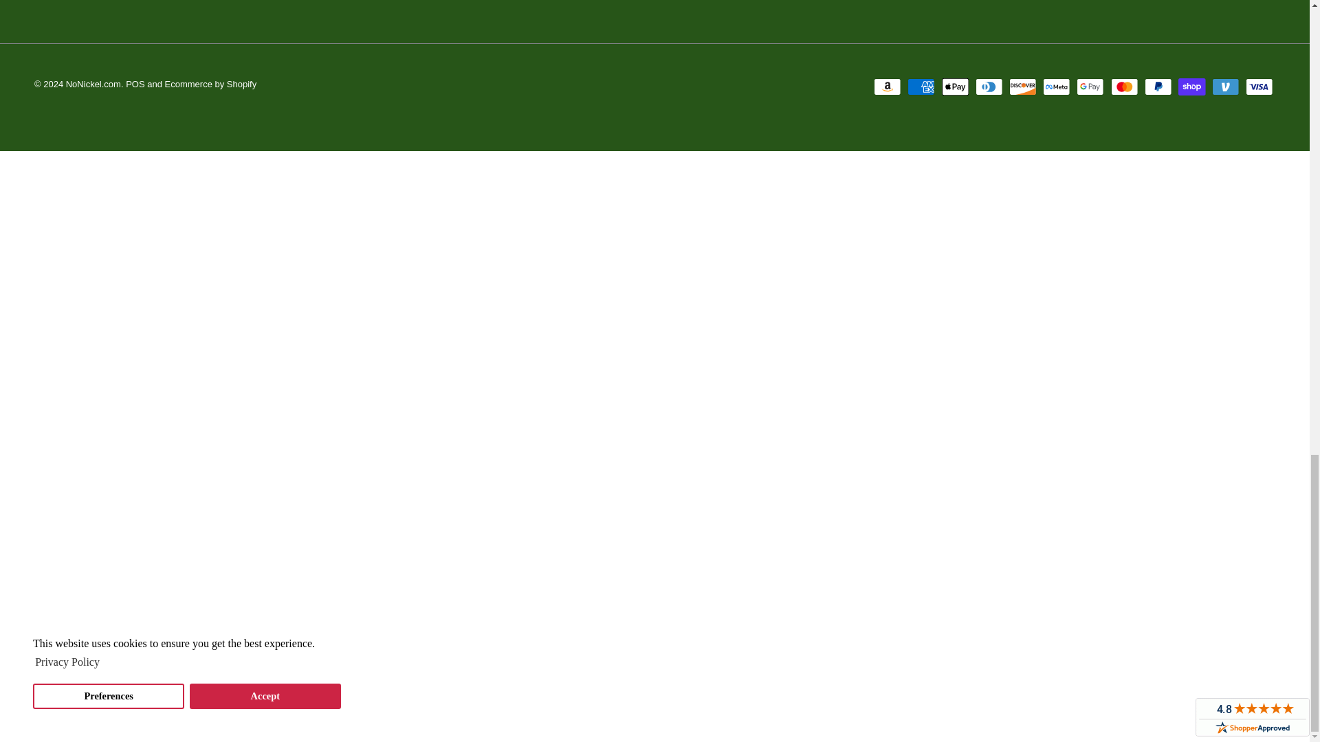 The height and width of the screenshot is (742, 1320). Describe the element at coordinates (888, 87) in the screenshot. I see `Amazon` at that location.